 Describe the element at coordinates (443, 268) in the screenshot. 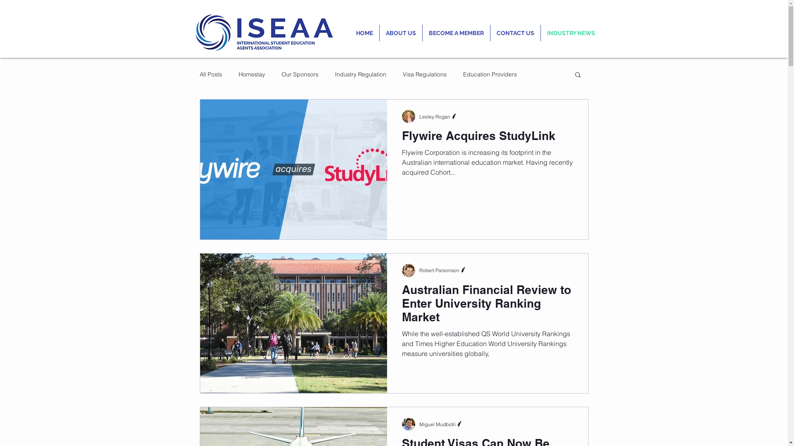

I see `Robert Parsonson` at that location.